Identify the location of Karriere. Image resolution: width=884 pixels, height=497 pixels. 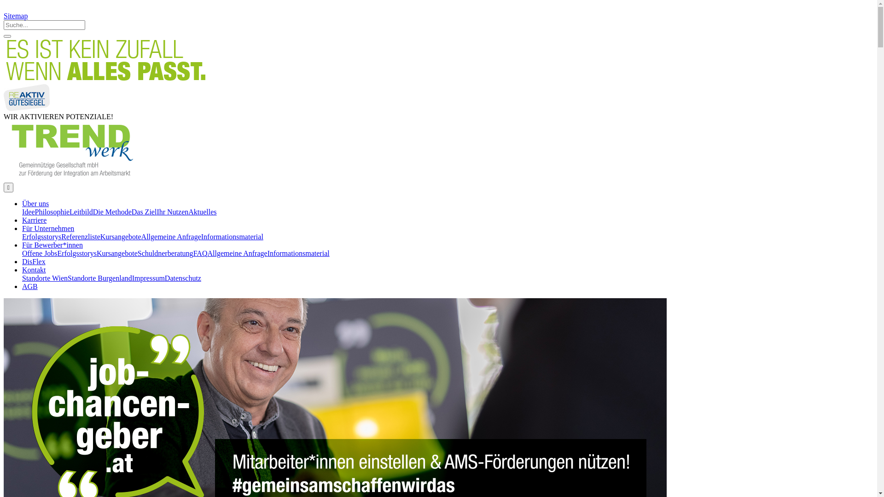
(34, 220).